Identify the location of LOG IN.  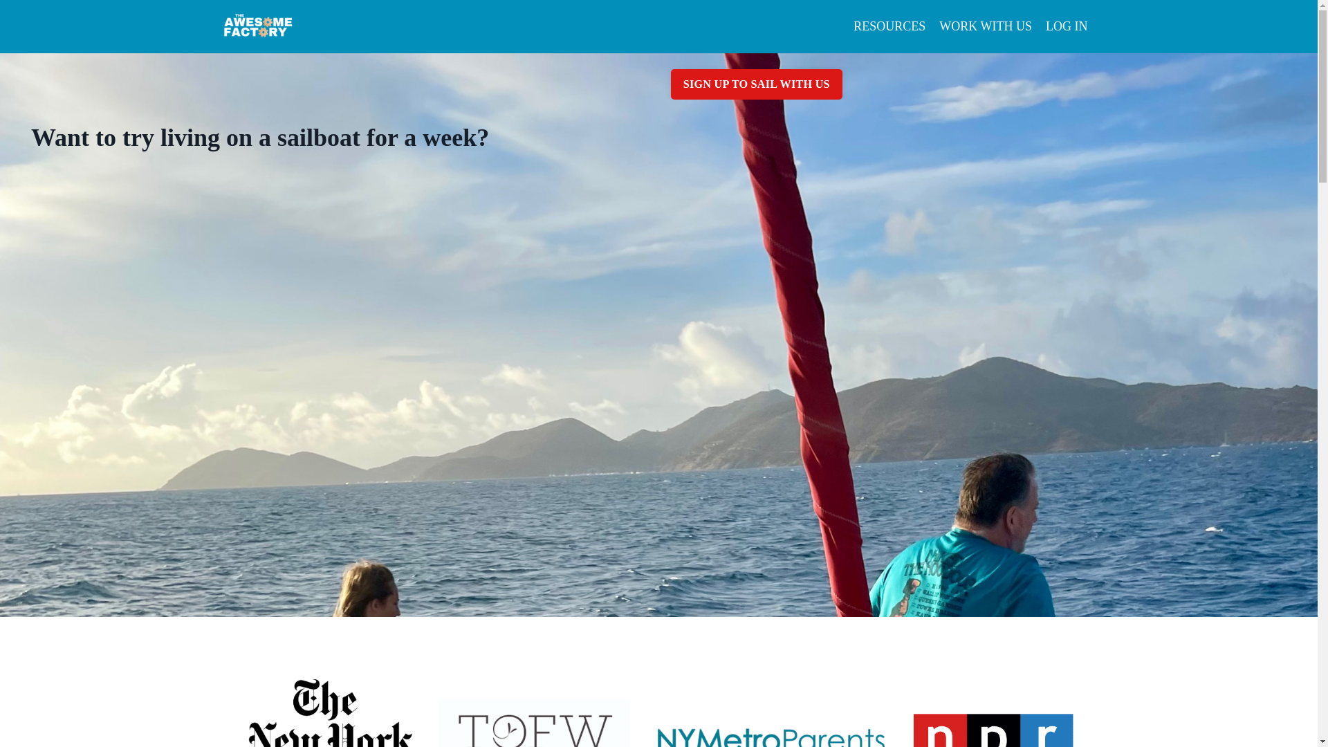
(1067, 26).